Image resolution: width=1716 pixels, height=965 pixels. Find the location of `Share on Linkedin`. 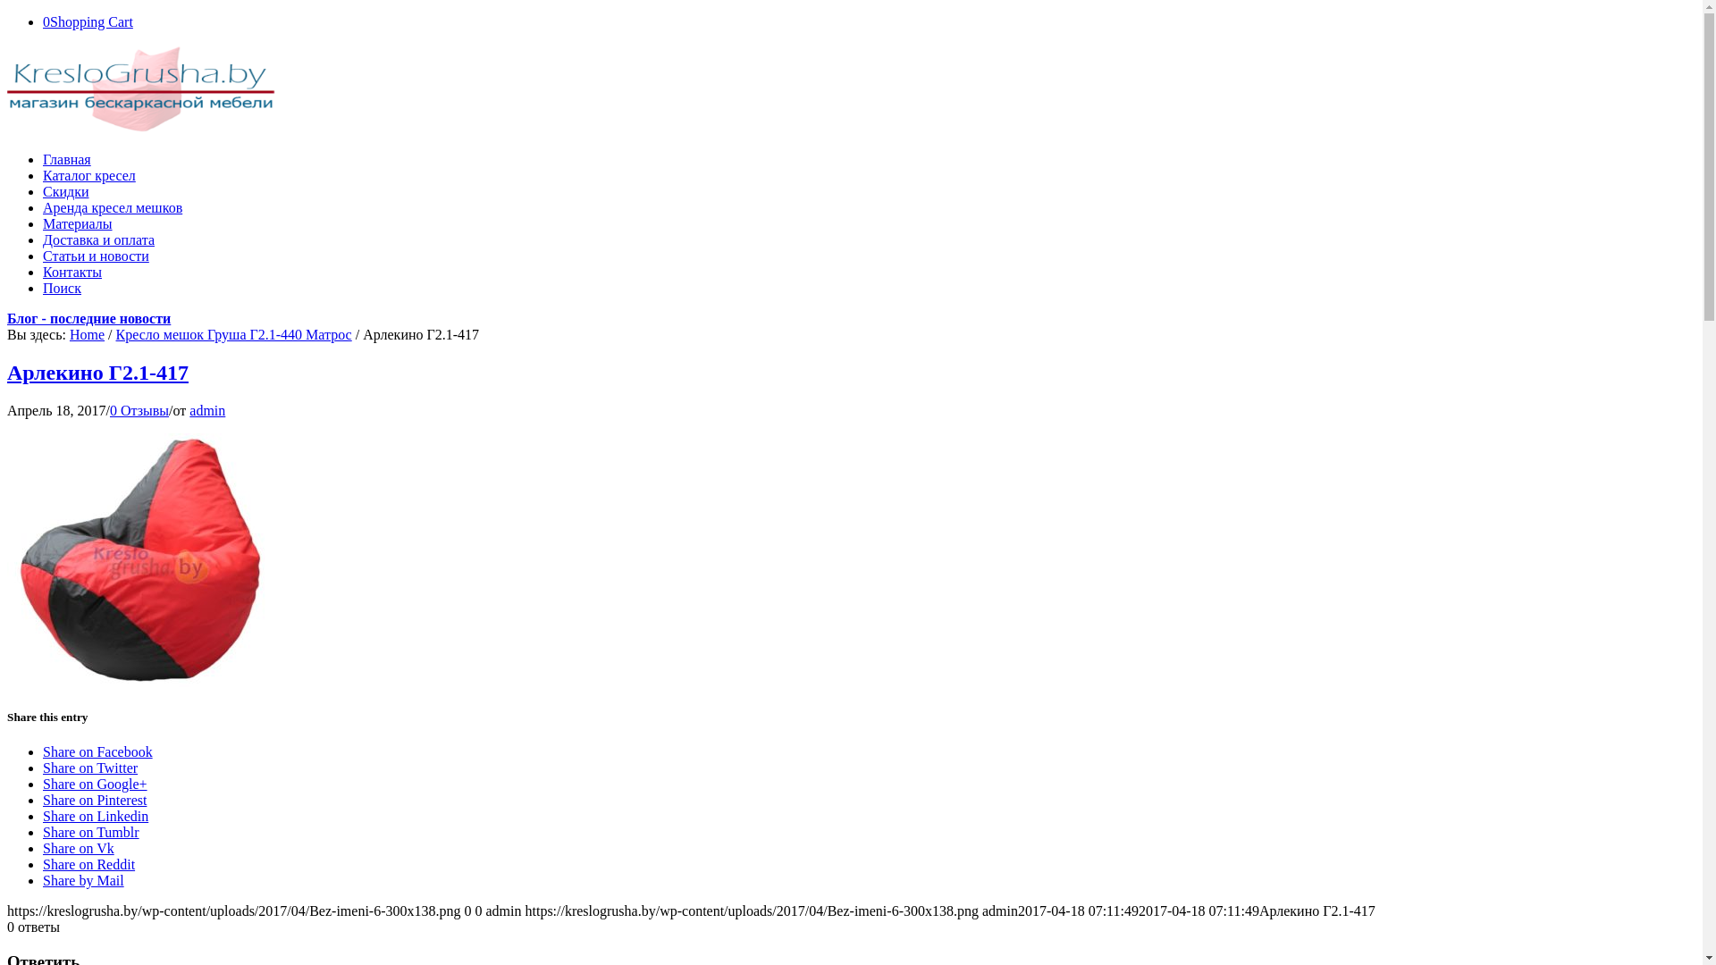

Share on Linkedin is located at coordinates (96, 816).